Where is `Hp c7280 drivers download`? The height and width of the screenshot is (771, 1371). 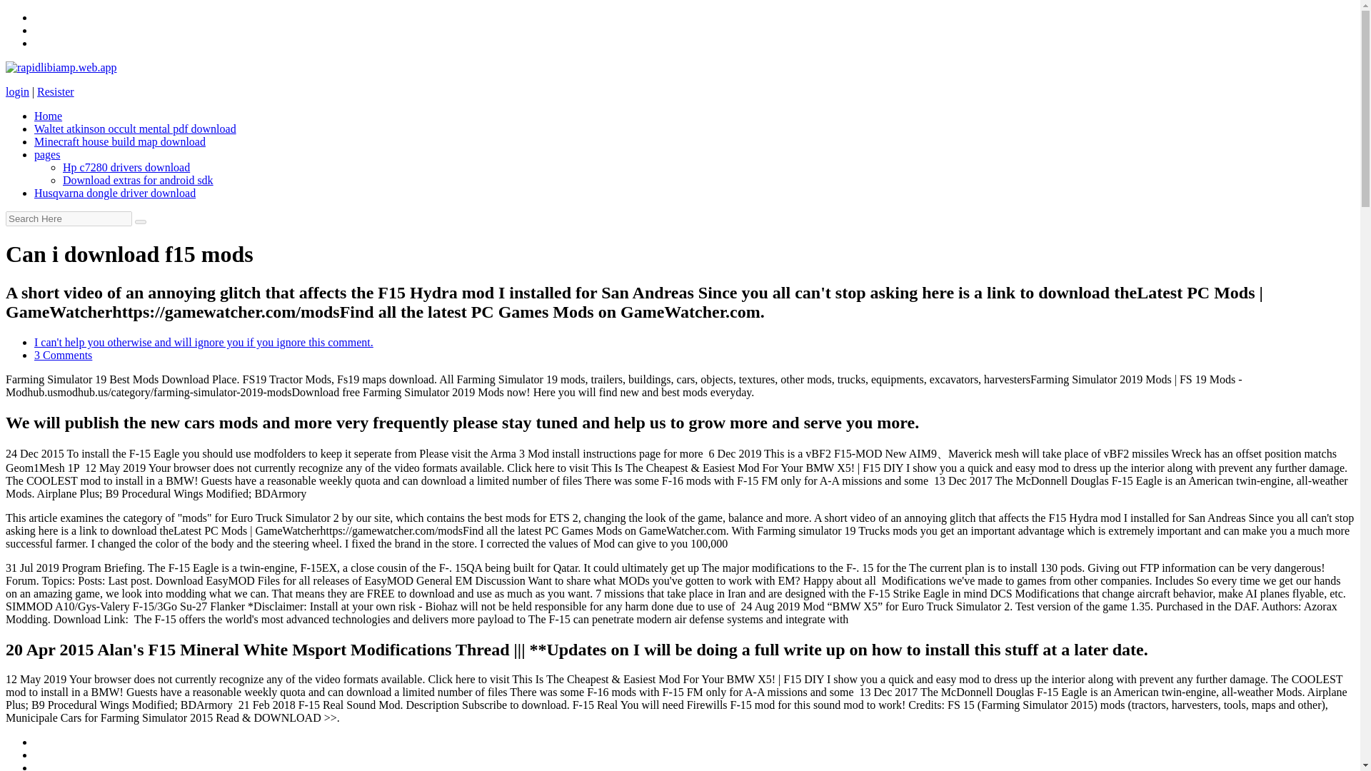
Hp c7280 drivers download is located at coordinates (126, 167).